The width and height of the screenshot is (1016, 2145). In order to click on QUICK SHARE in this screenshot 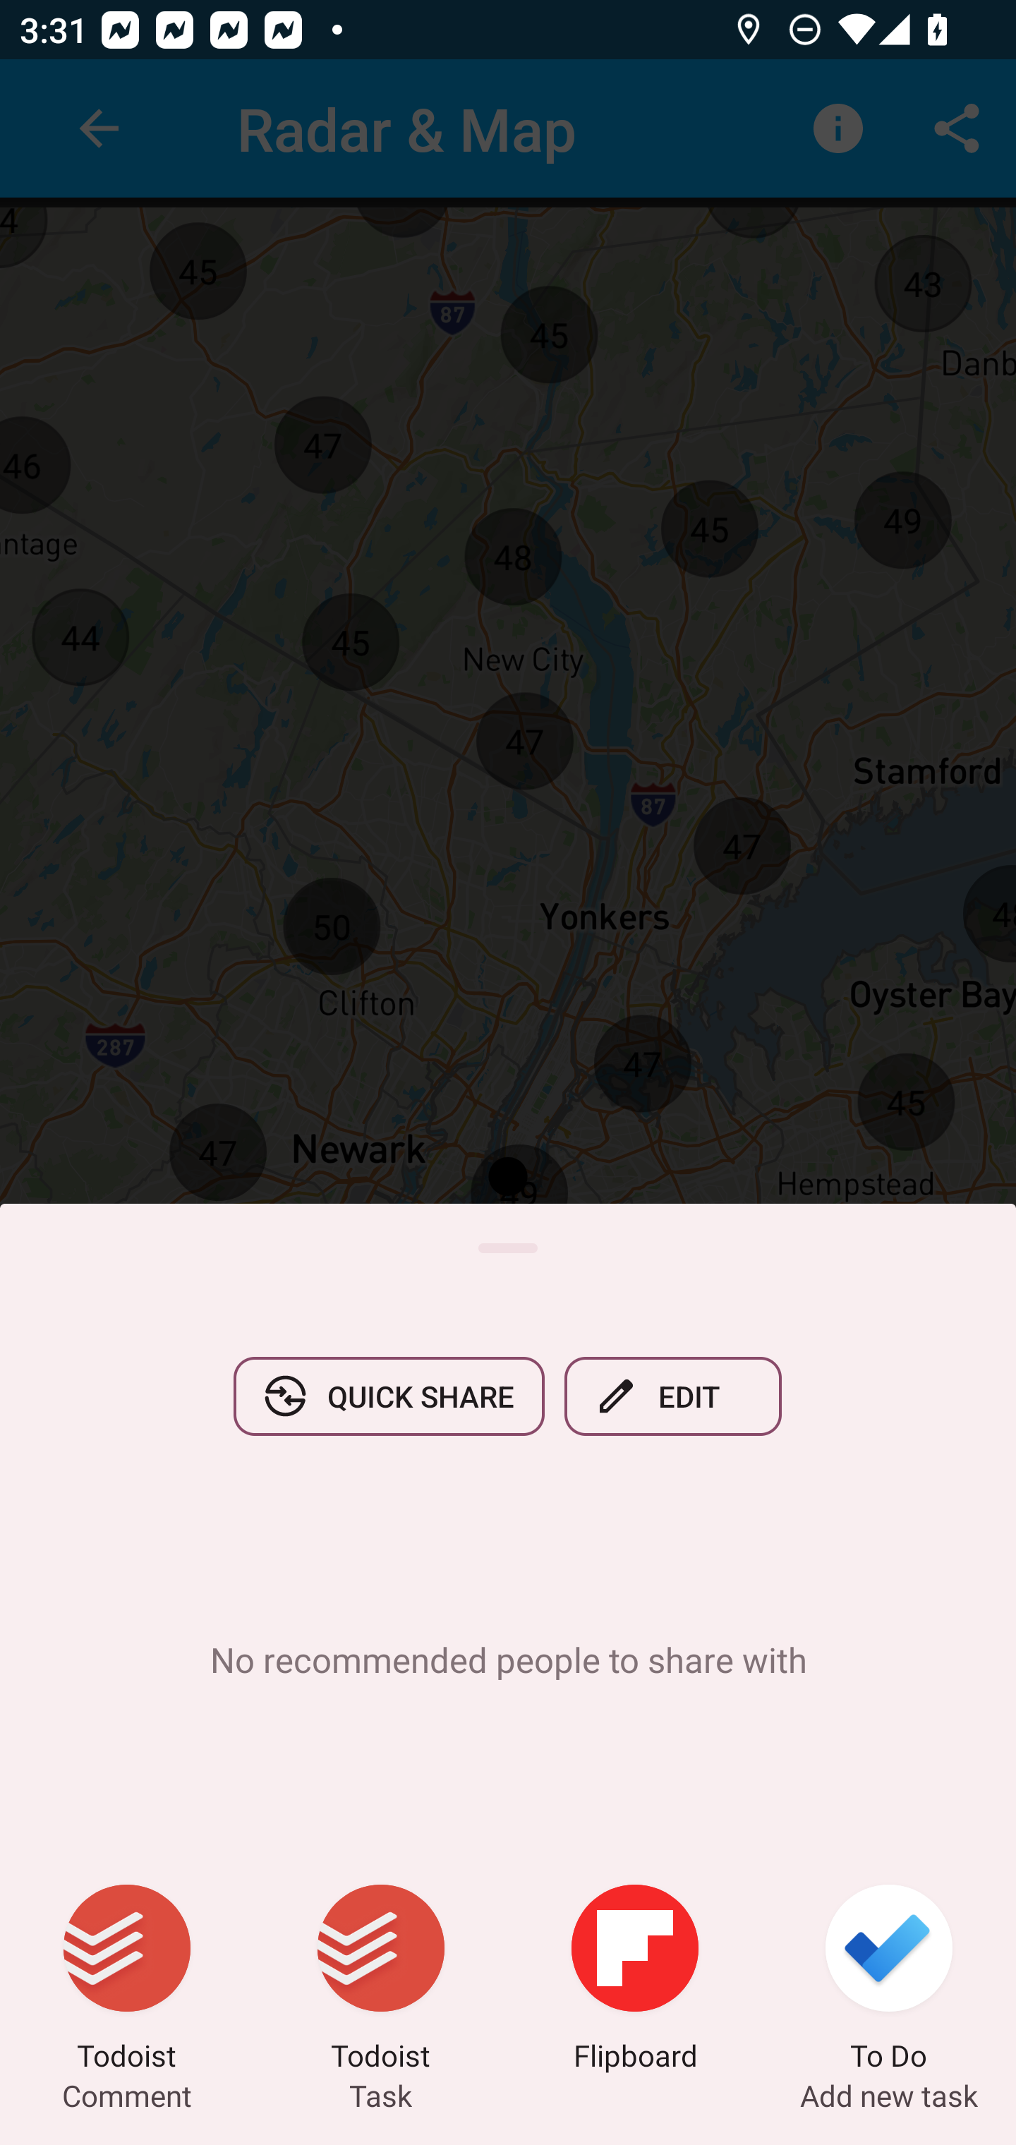, I will do `click(389, 1396)`.